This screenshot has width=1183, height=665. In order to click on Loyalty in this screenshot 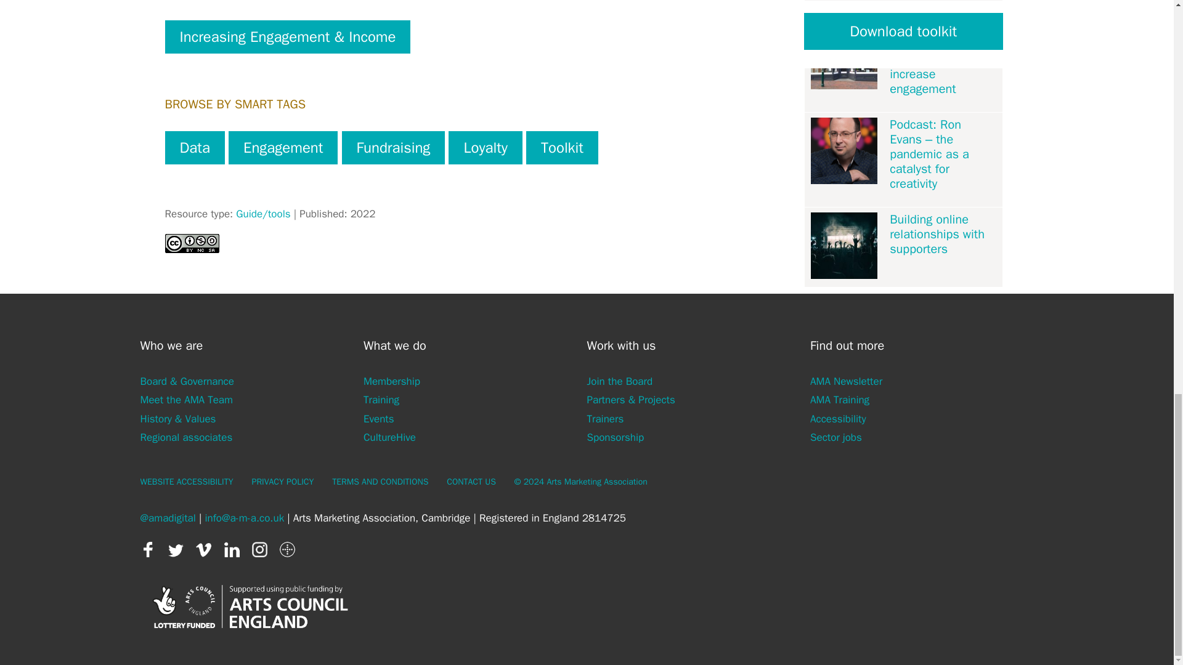, I will do `click(484, 147)`.